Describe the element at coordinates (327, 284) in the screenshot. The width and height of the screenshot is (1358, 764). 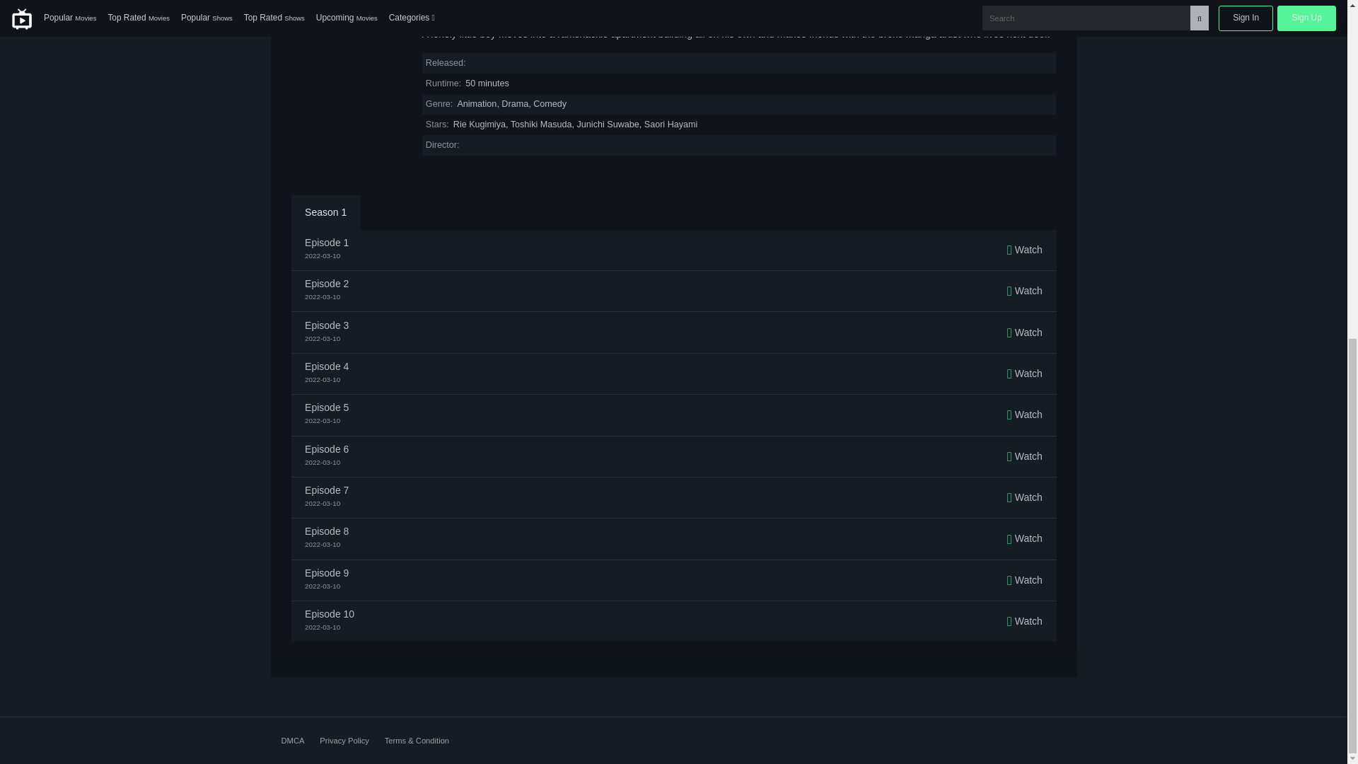
I see `Episode 2` at that location.